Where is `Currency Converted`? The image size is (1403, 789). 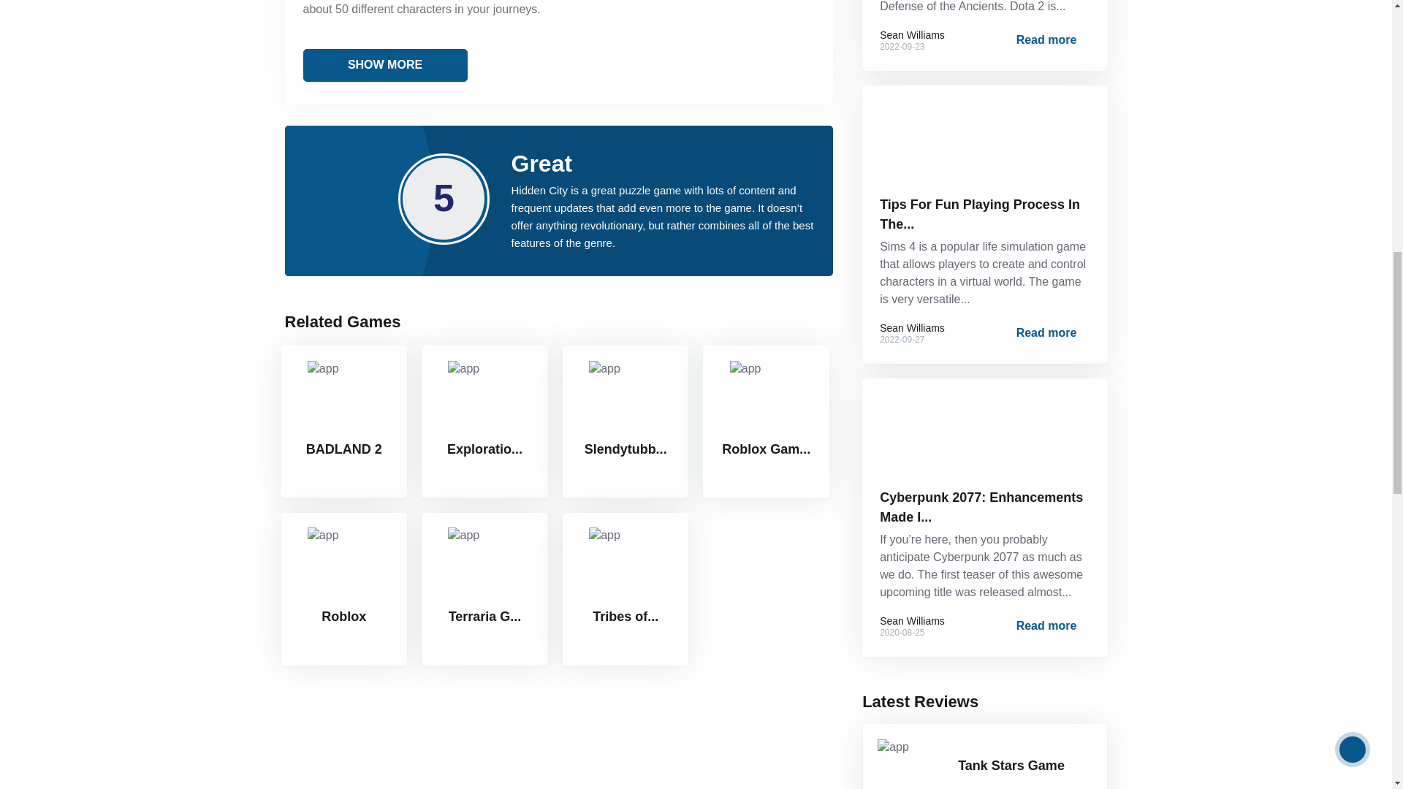
Currency Converted is located at coordinates (766, 449).